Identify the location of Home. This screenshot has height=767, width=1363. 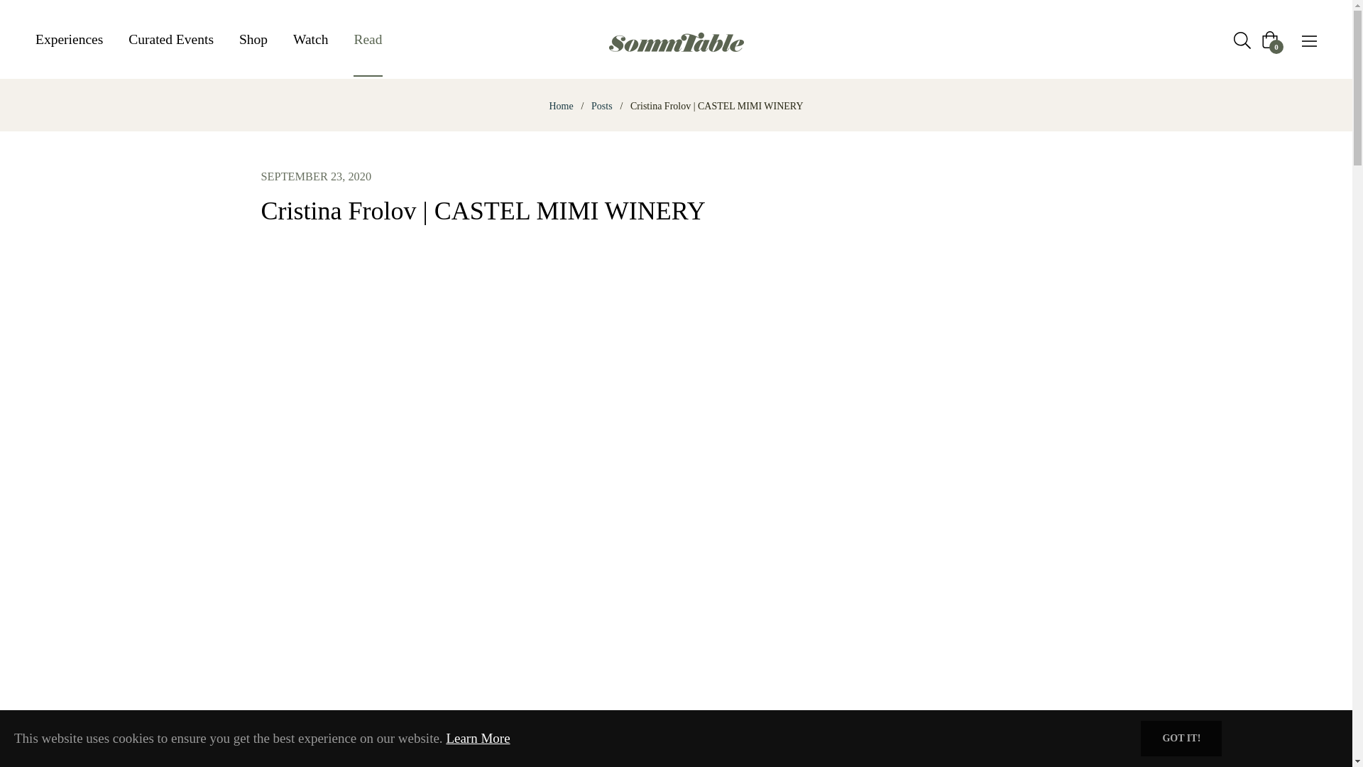
(561, 107).